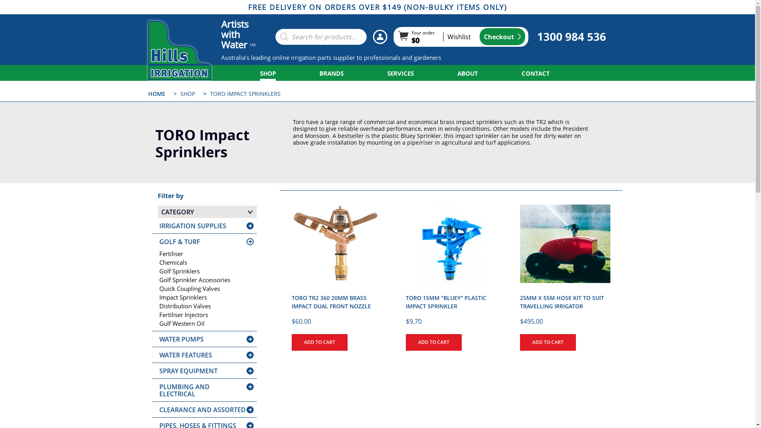 Image resolution: width=761 pixels, height=428 pixels. Describe the element at coordinates (180, 242) in the screenshot. I see `GOLF & TURF` at that location.